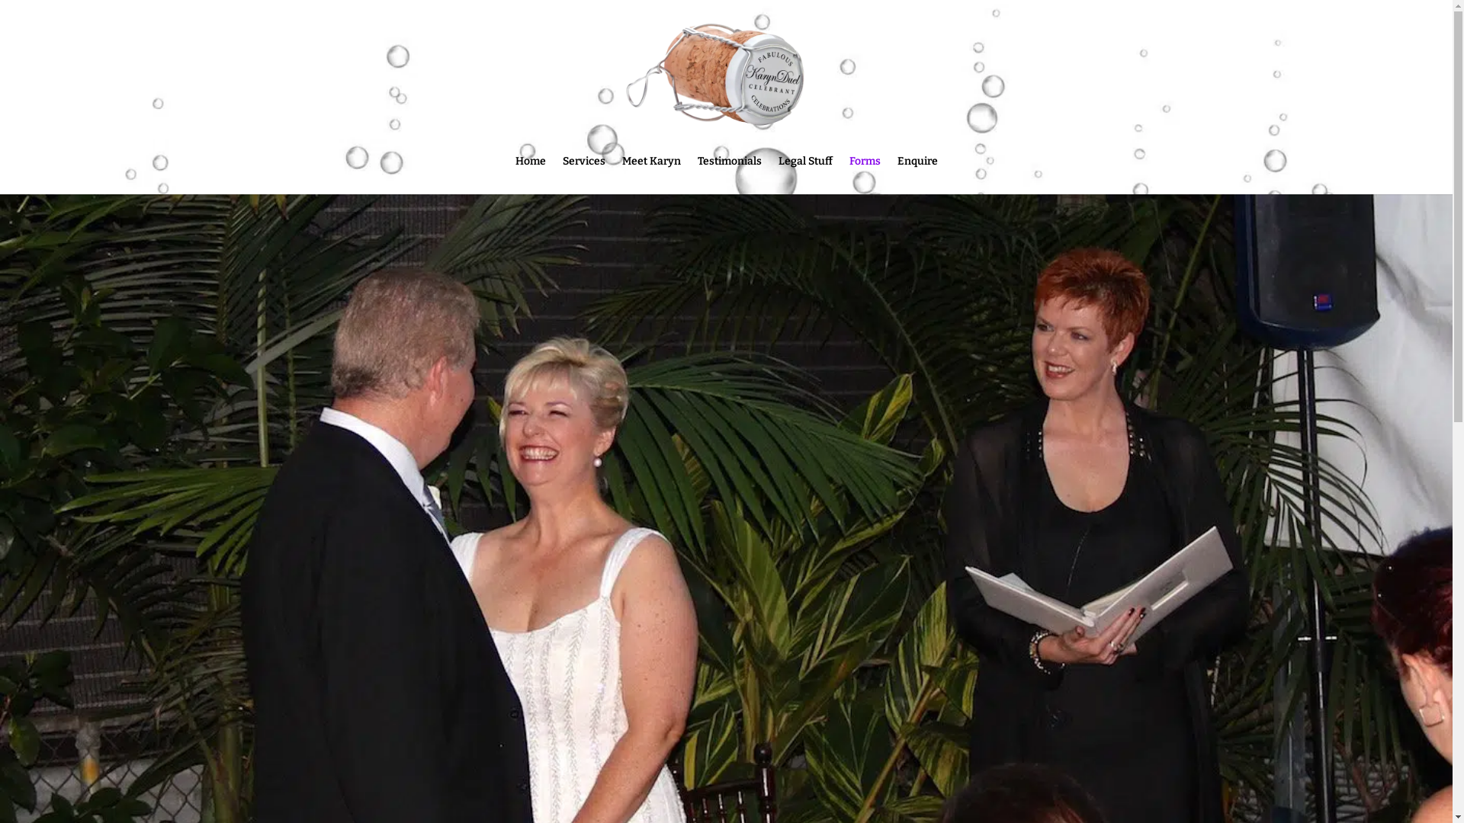 The image size is (1464, 823). What do you see at coordinates (805, 175) in the screenshot?
I see `Legal Stuff` at bounding box center [805, 175].